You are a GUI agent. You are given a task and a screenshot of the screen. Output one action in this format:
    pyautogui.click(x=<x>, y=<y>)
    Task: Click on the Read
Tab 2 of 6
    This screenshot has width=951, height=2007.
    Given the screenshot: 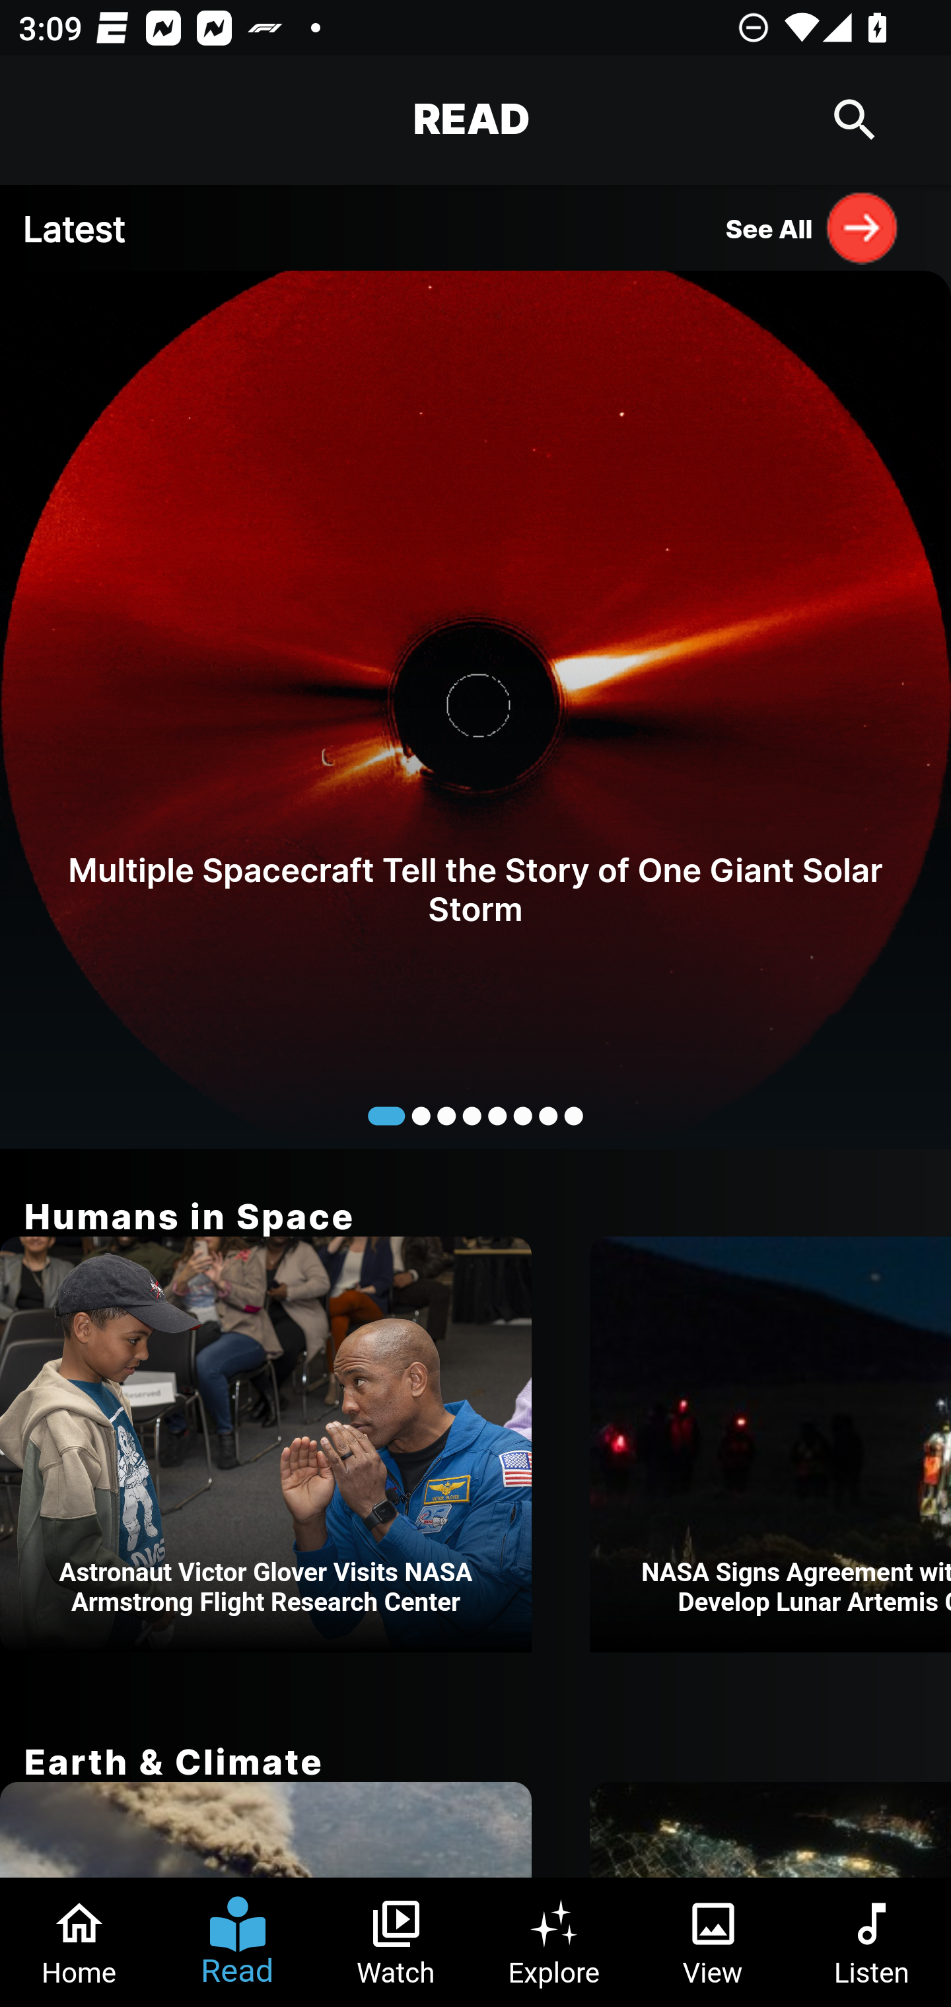 What is the action you would take?
    pyautogui.click(x=238, y=1942)
    